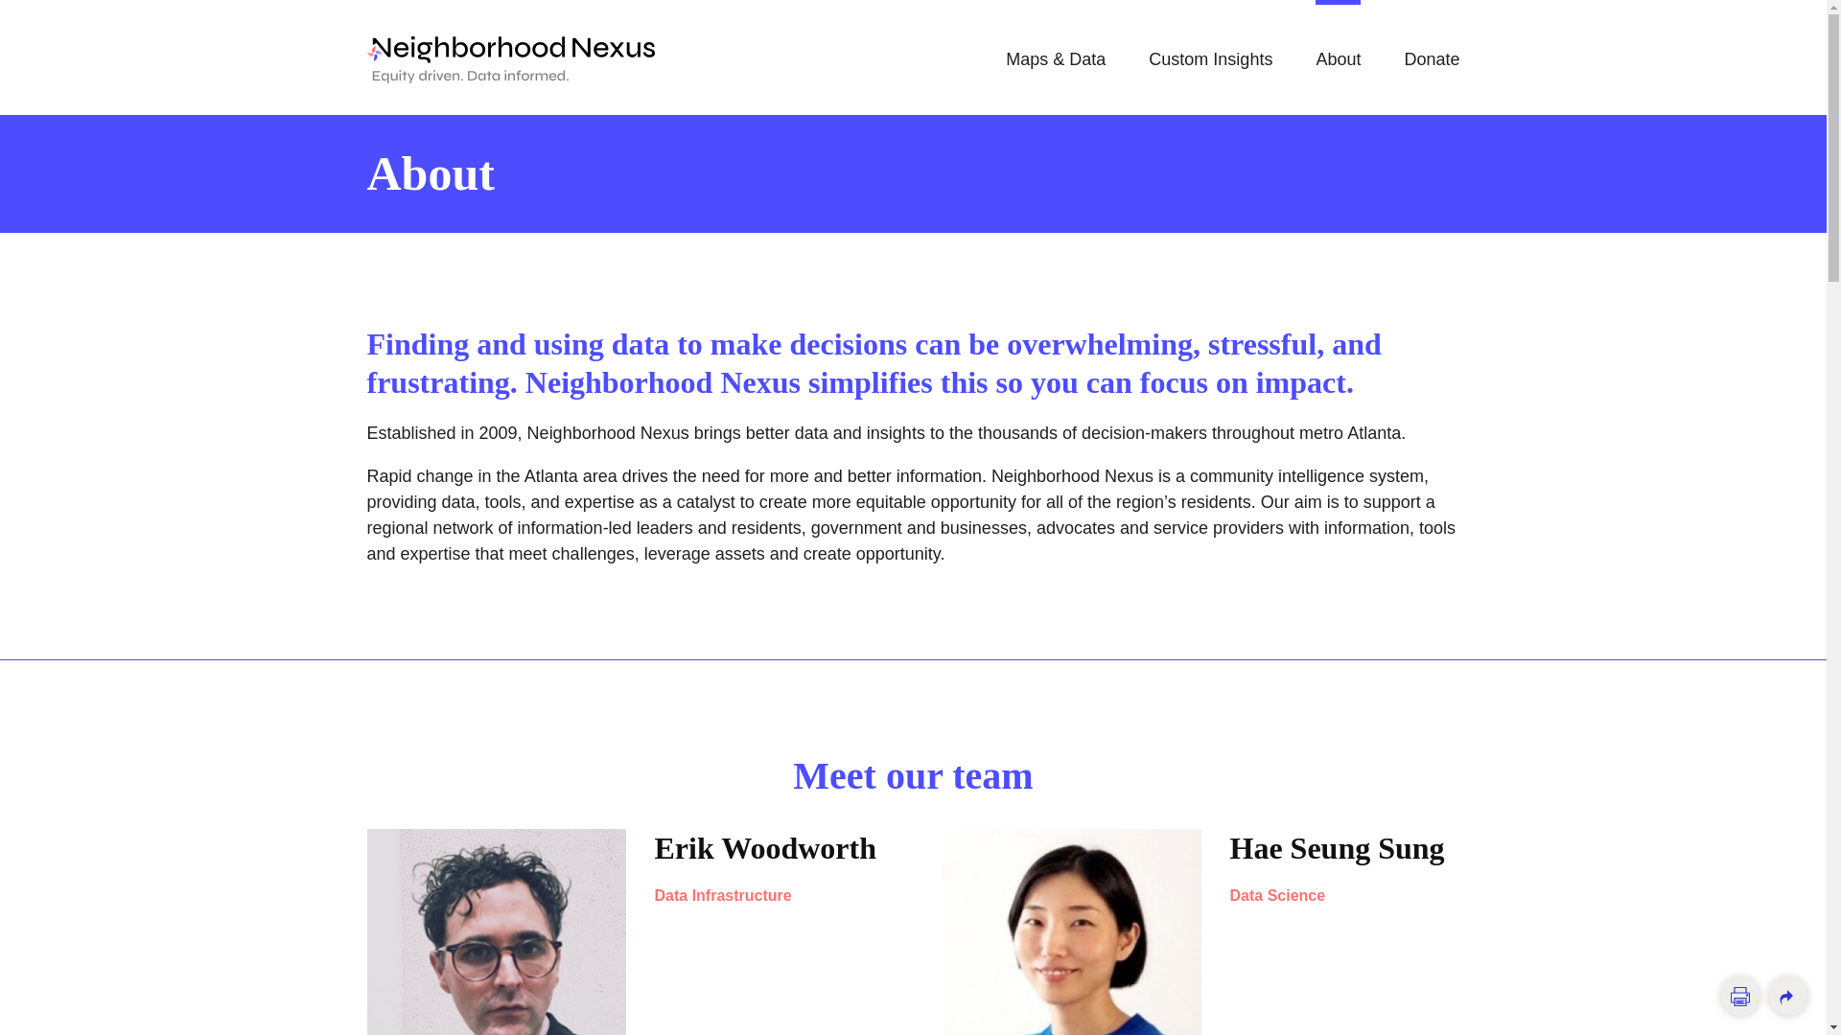 This screenshot has height=1035, width=1841. What do you see at coordinates (510, 59) in the screenshot?
I see `Neighborhood Nexus` at bounding box center [510, 59].